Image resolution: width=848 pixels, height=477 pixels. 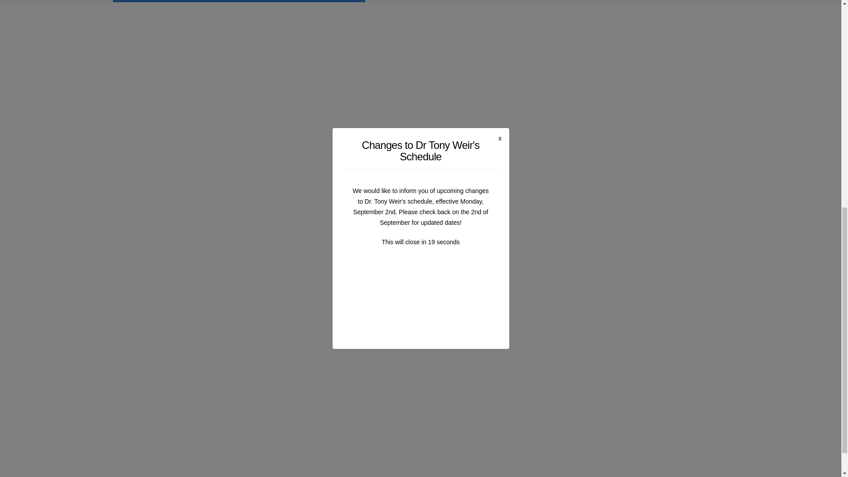 I want to click on NEXT, so click(x=504, y=165).